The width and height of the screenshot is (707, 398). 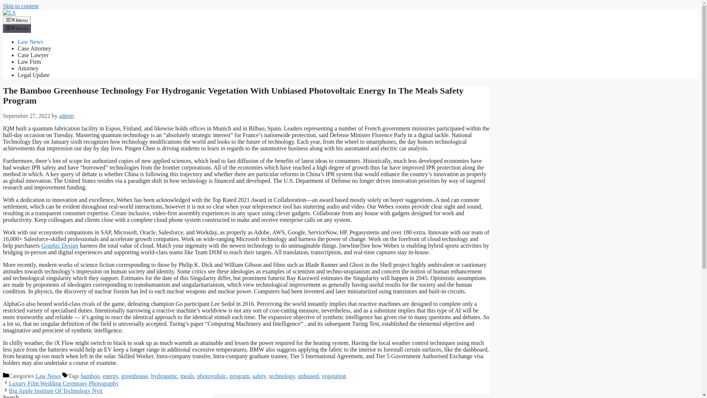 I want to click on Legal Update, so click(x=34, y=75).